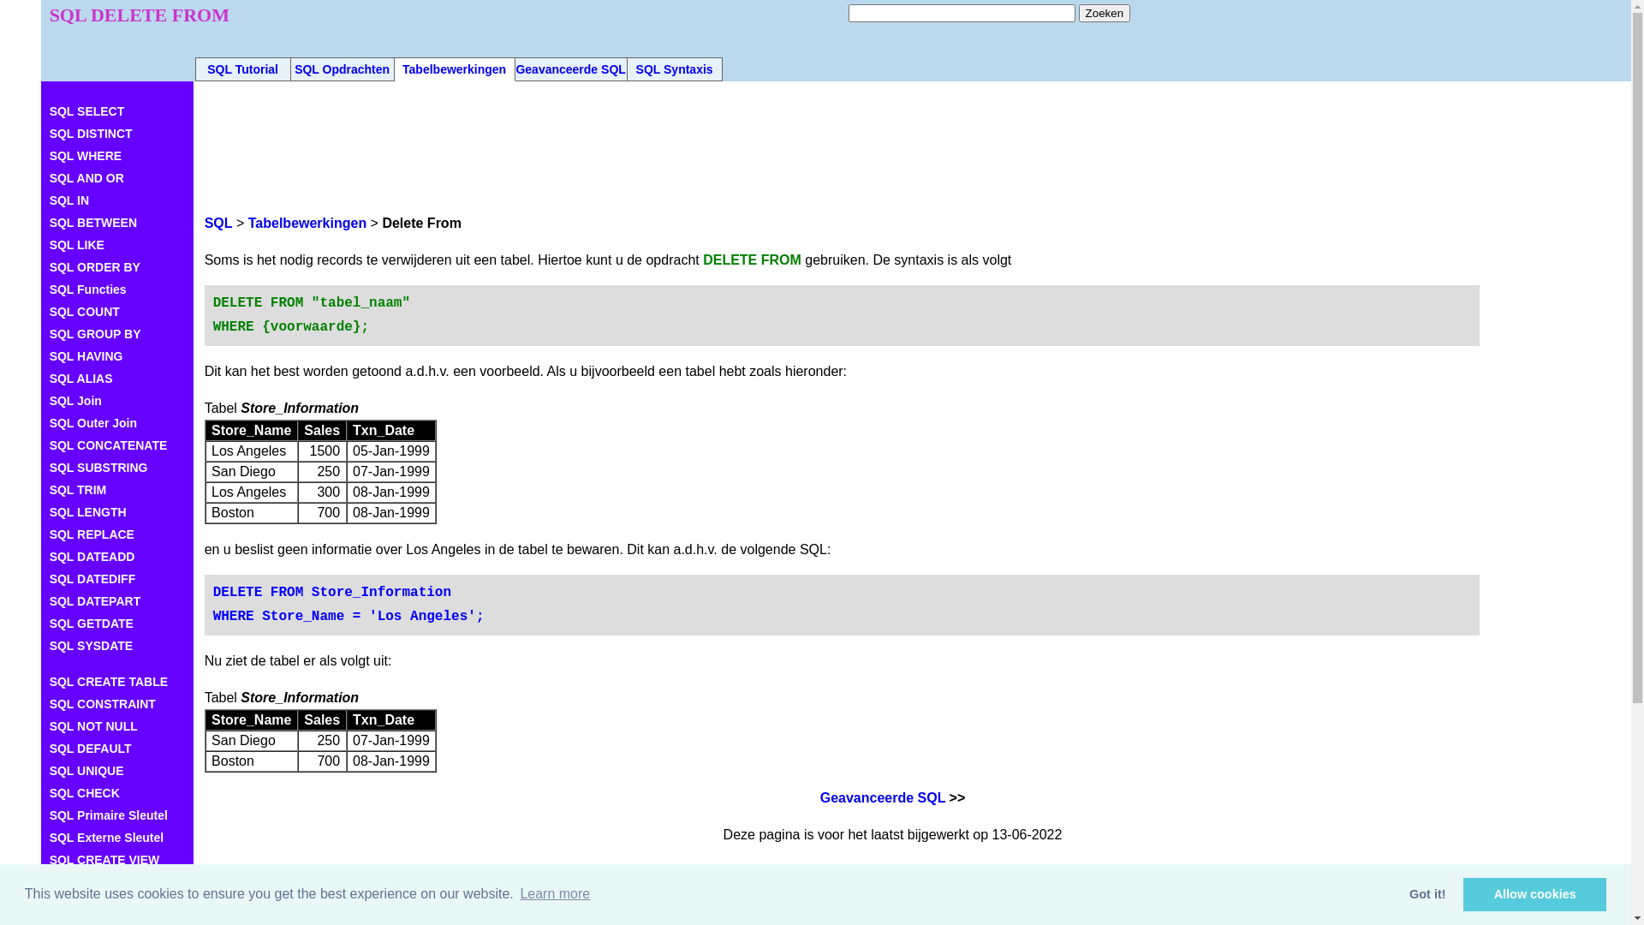 Image resolution: width=1644 pixels, height=925 pixels. I want to click on SQL ORDER BY, so click(117, 267).